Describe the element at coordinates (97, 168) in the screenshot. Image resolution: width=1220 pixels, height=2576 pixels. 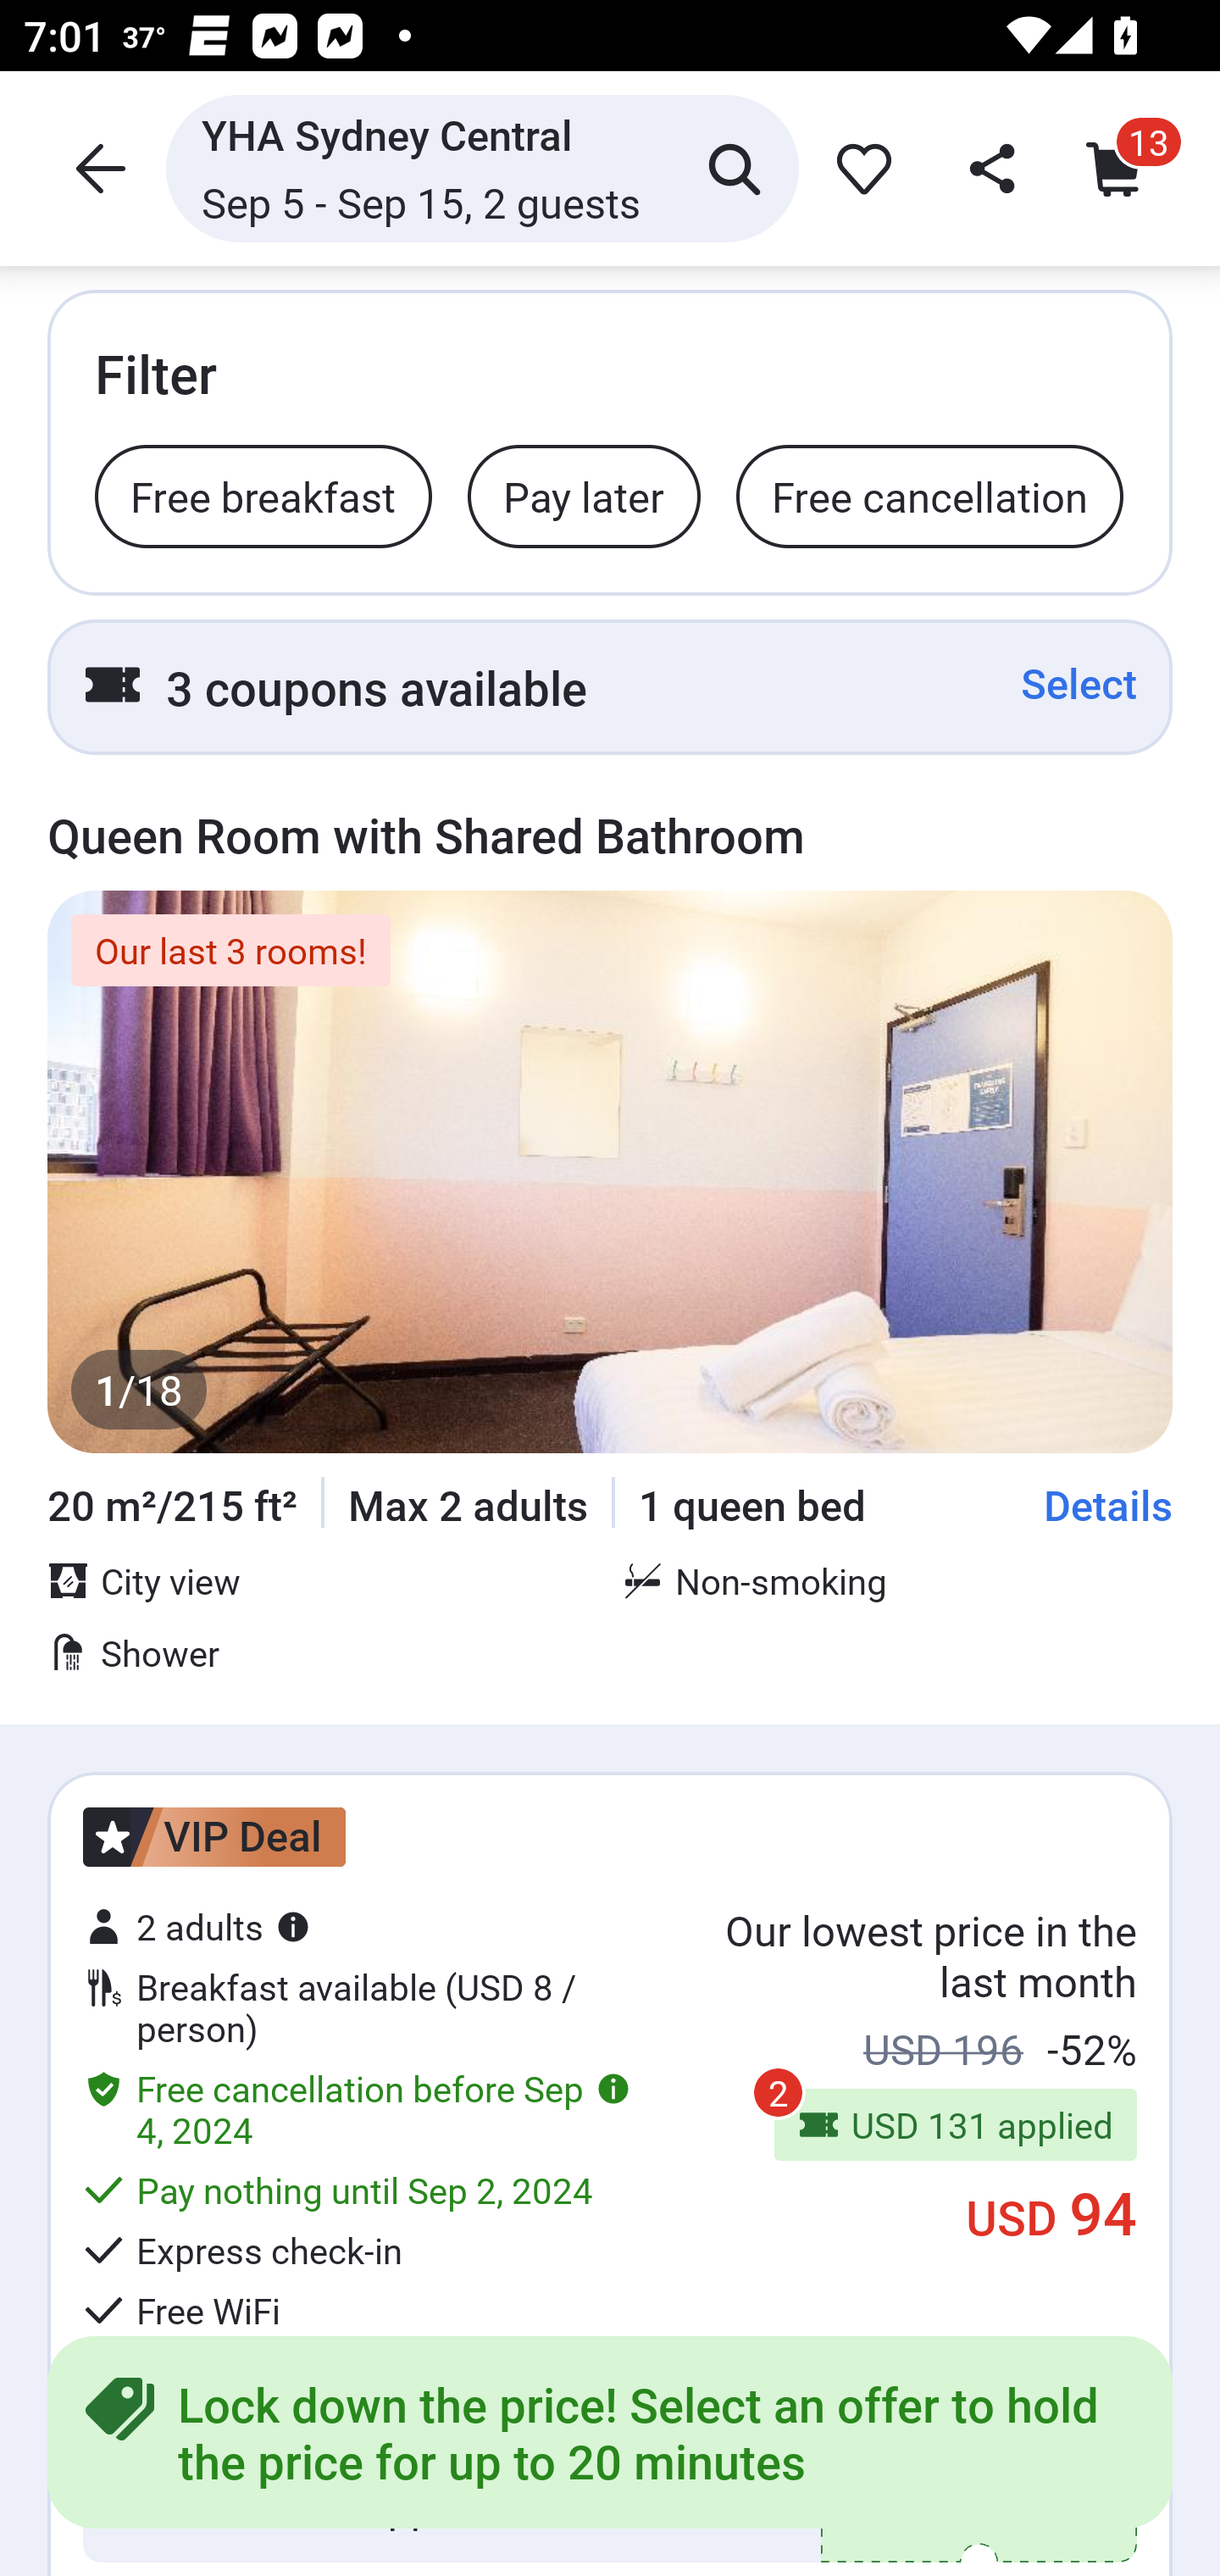
I see `header icon` at that location.